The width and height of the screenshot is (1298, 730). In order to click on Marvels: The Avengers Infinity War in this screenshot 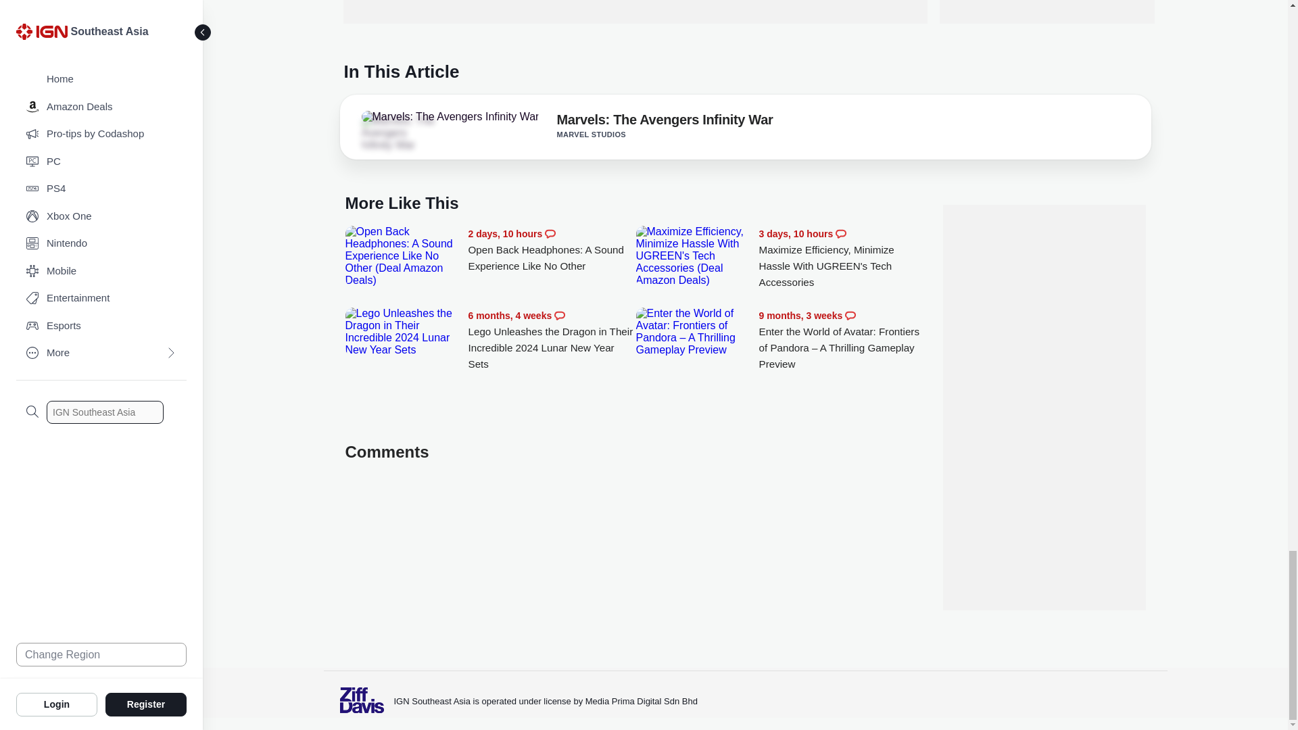, I will do `click(449, 117)`.